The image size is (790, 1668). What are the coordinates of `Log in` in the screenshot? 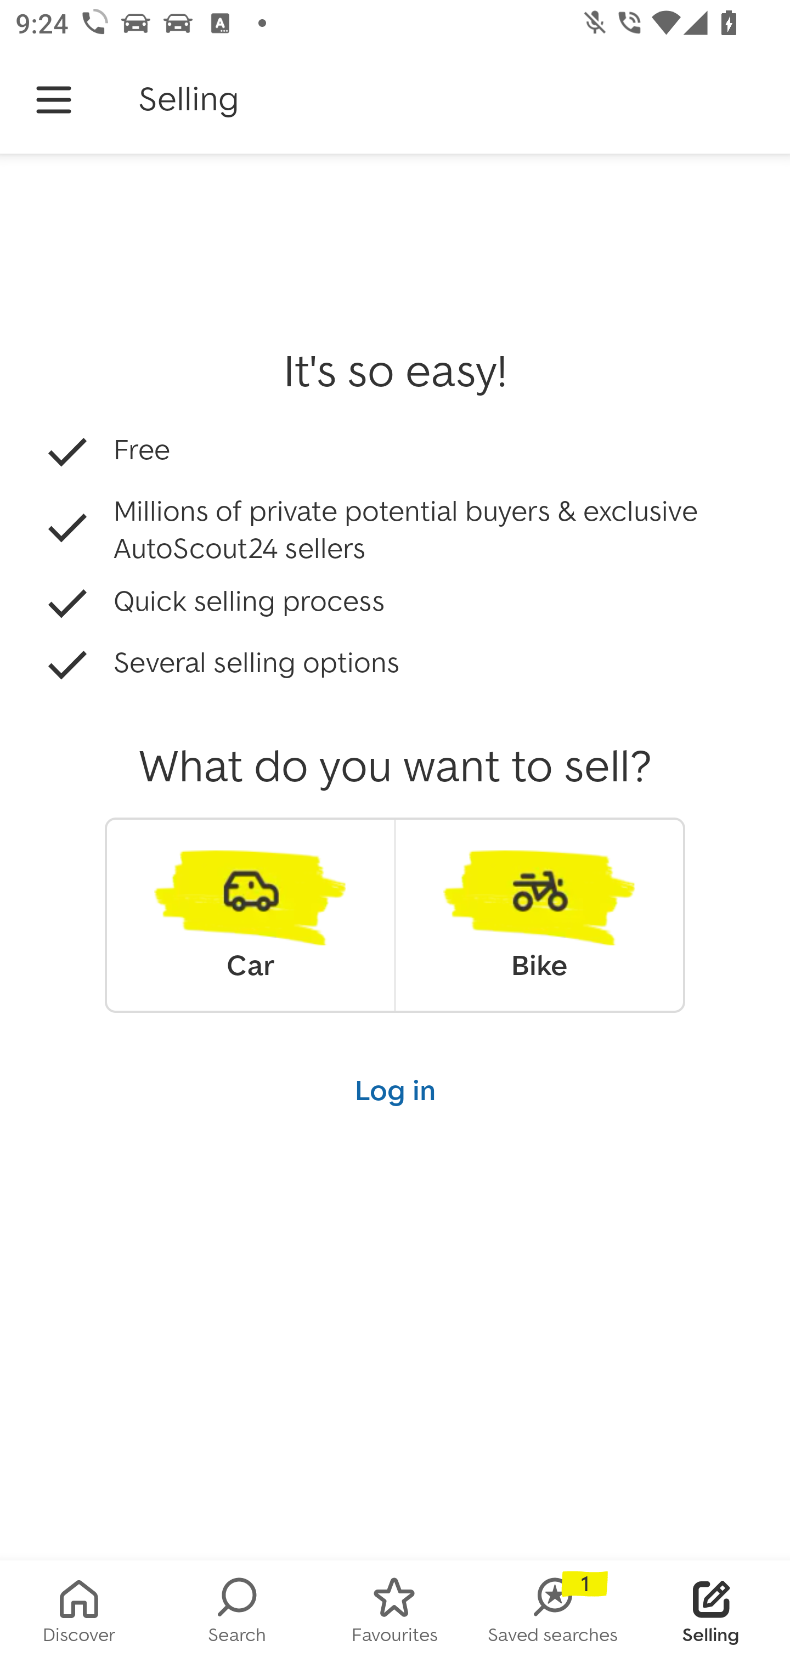 It's located at (395, 1090).